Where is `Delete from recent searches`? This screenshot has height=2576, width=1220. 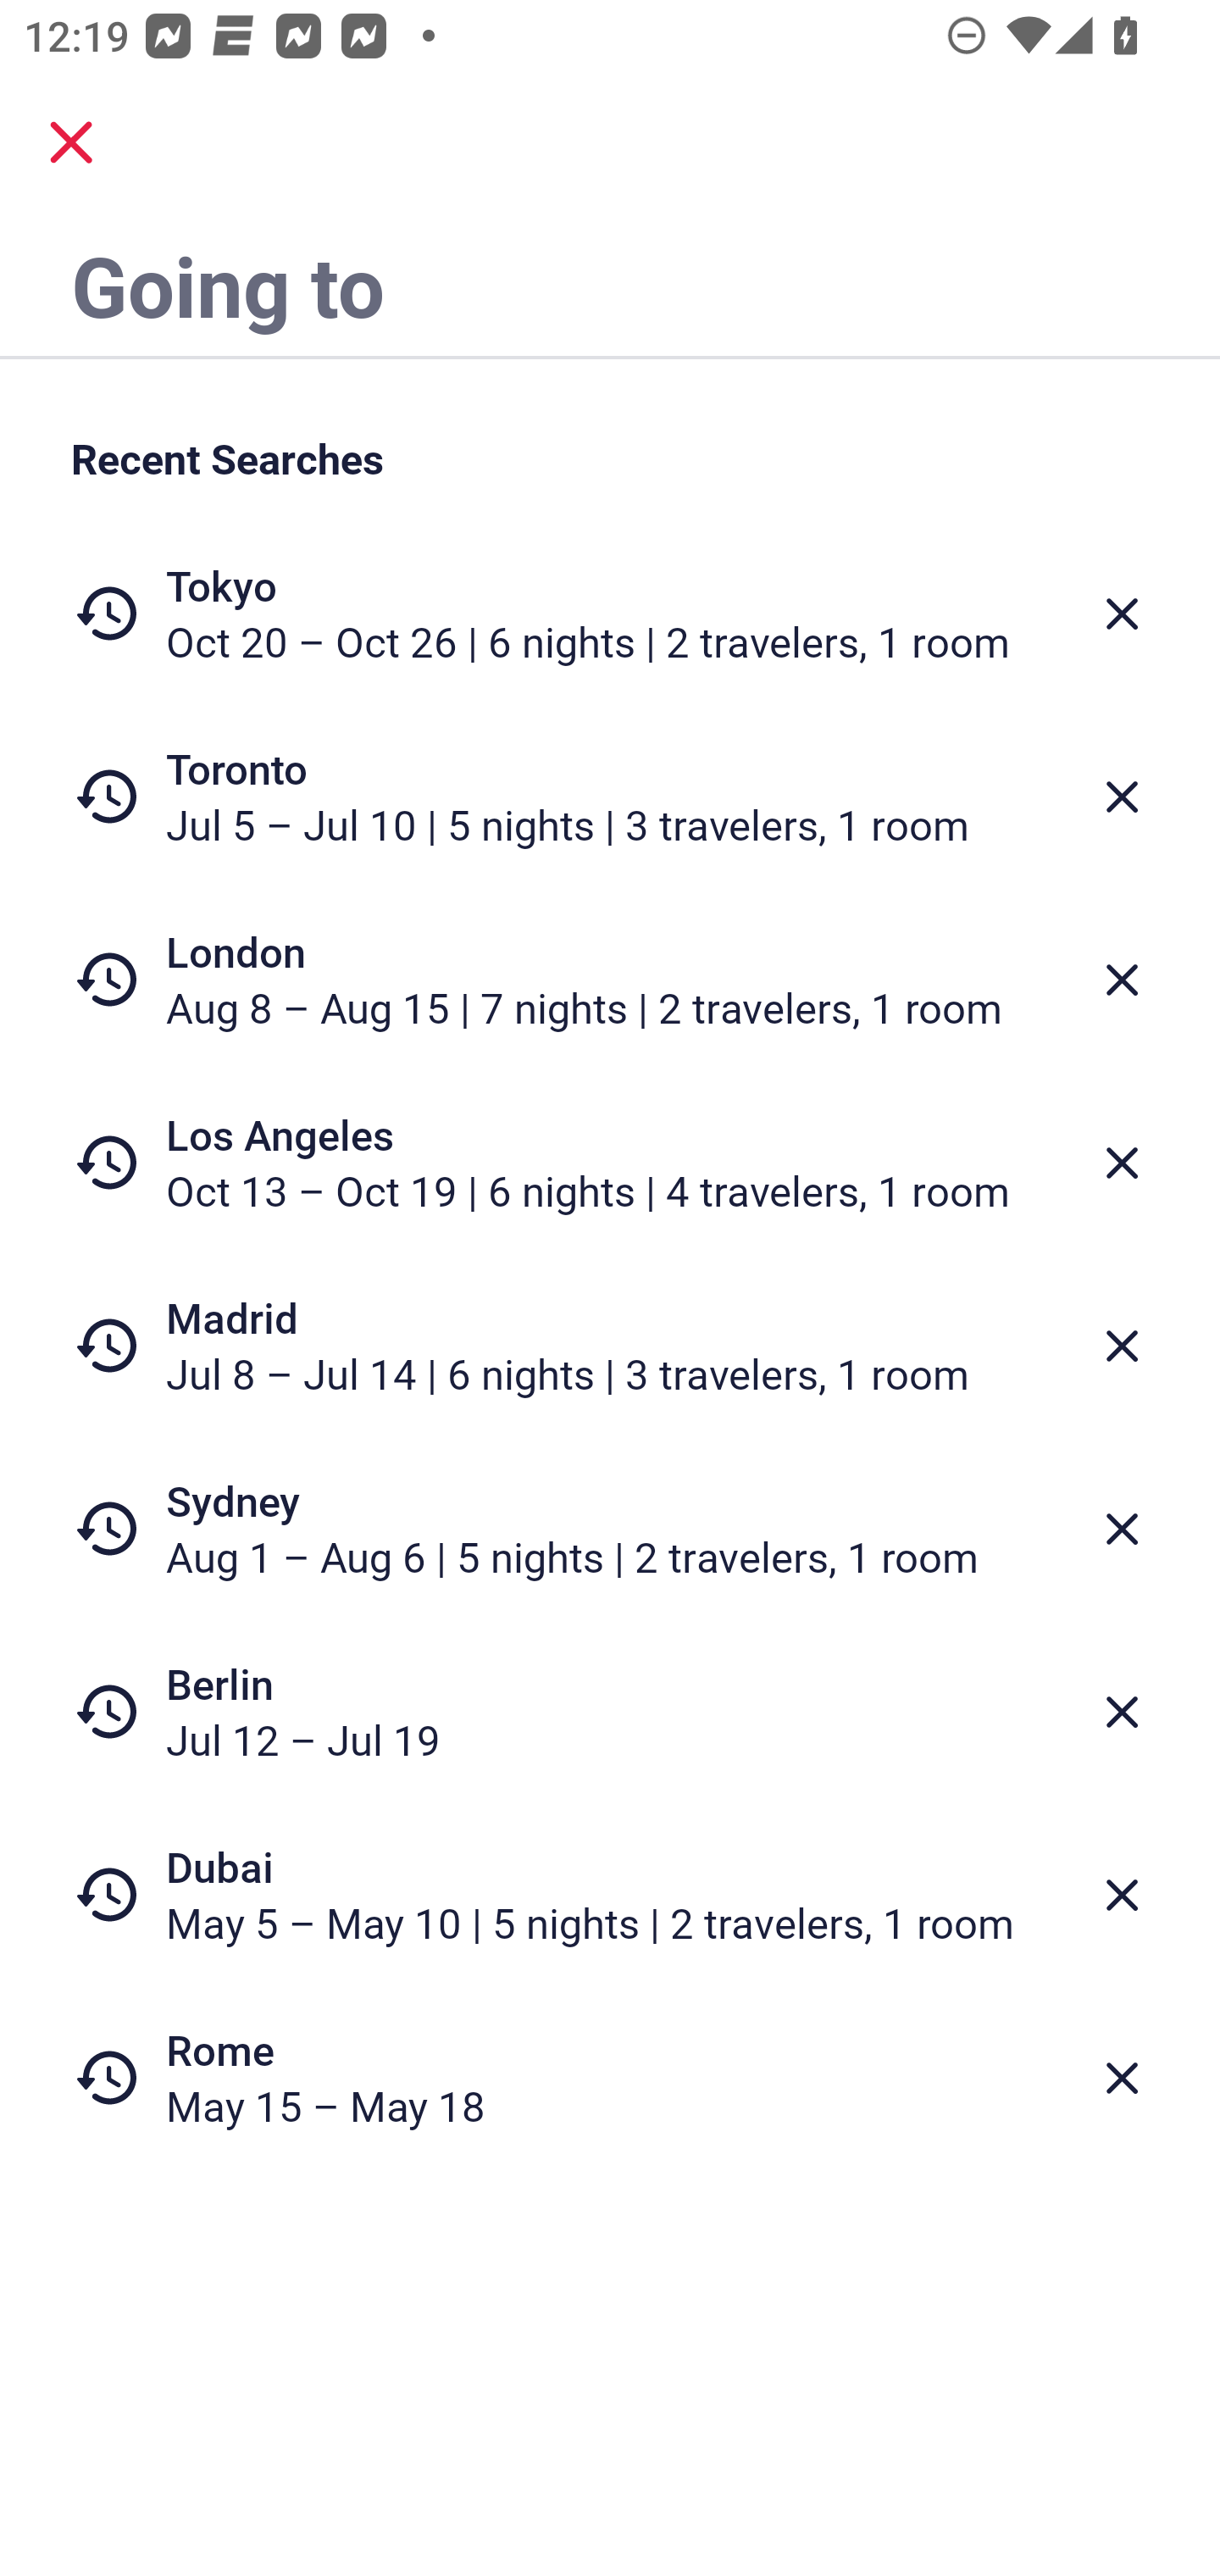
Delete from recent searches is located at coordinates (1122, 980).